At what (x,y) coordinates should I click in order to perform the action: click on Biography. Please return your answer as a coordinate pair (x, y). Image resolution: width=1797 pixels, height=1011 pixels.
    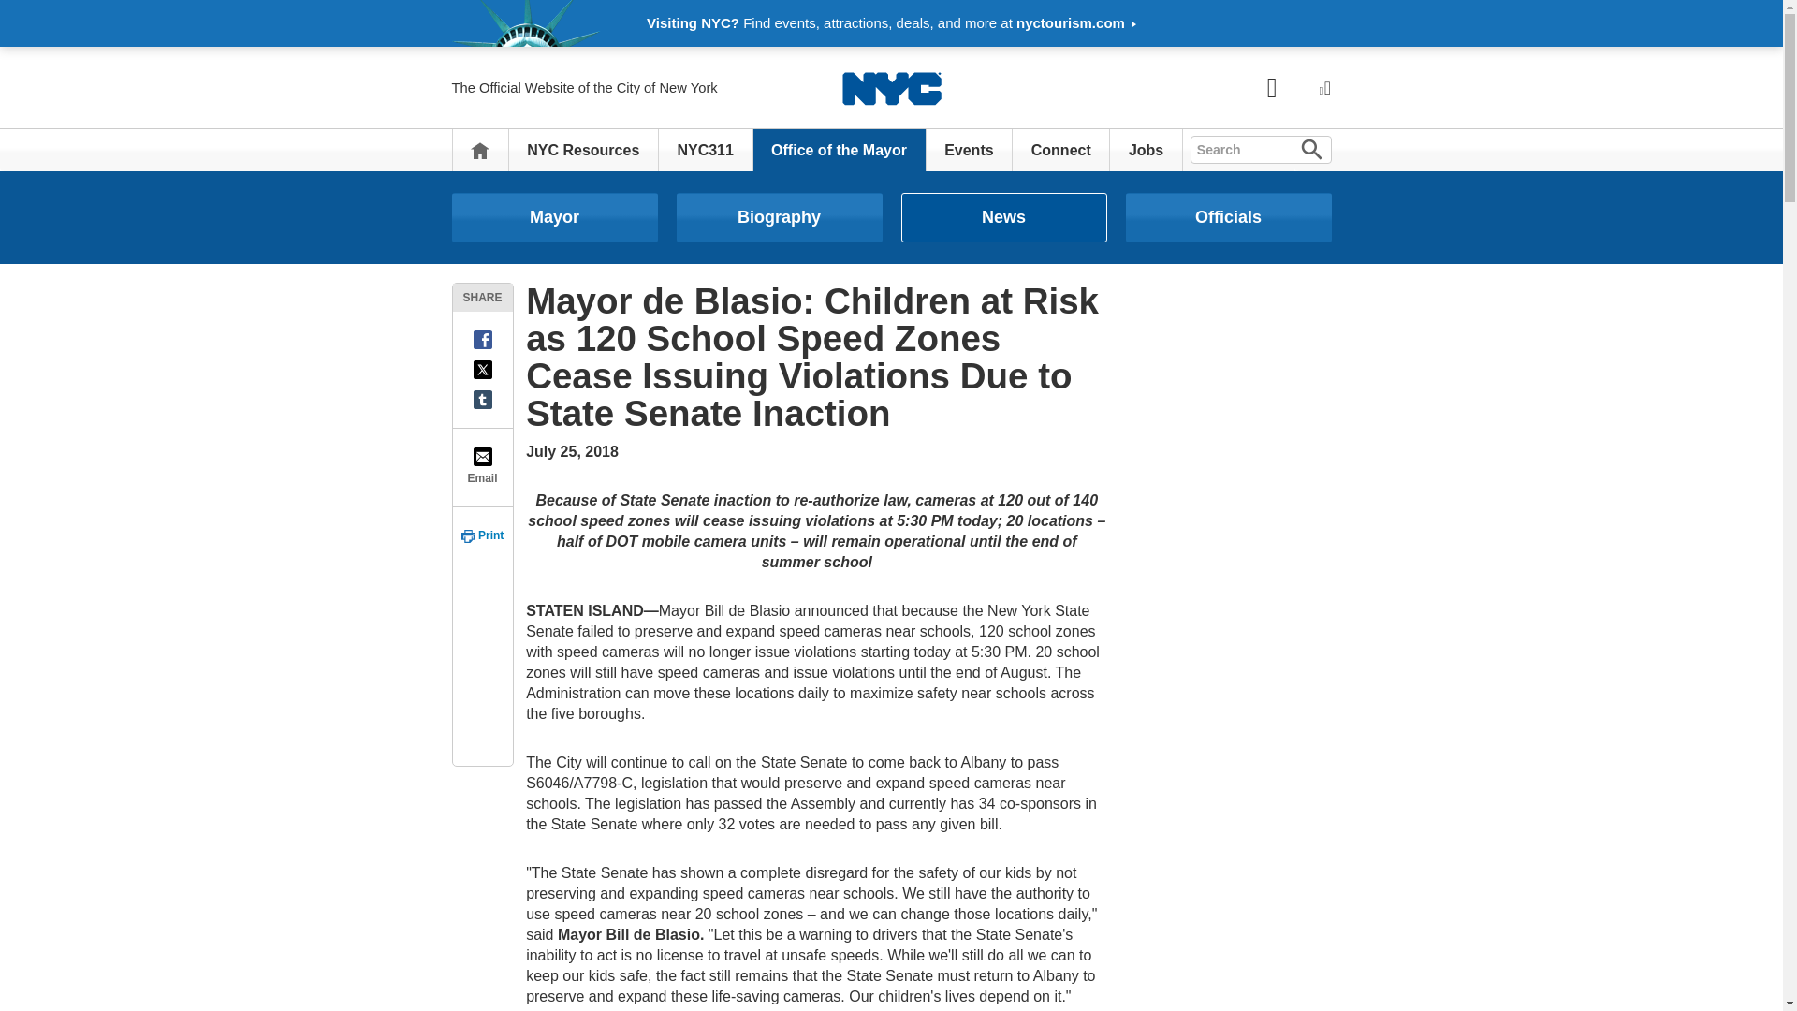
    Looking at the image, I should click on (779, 217).